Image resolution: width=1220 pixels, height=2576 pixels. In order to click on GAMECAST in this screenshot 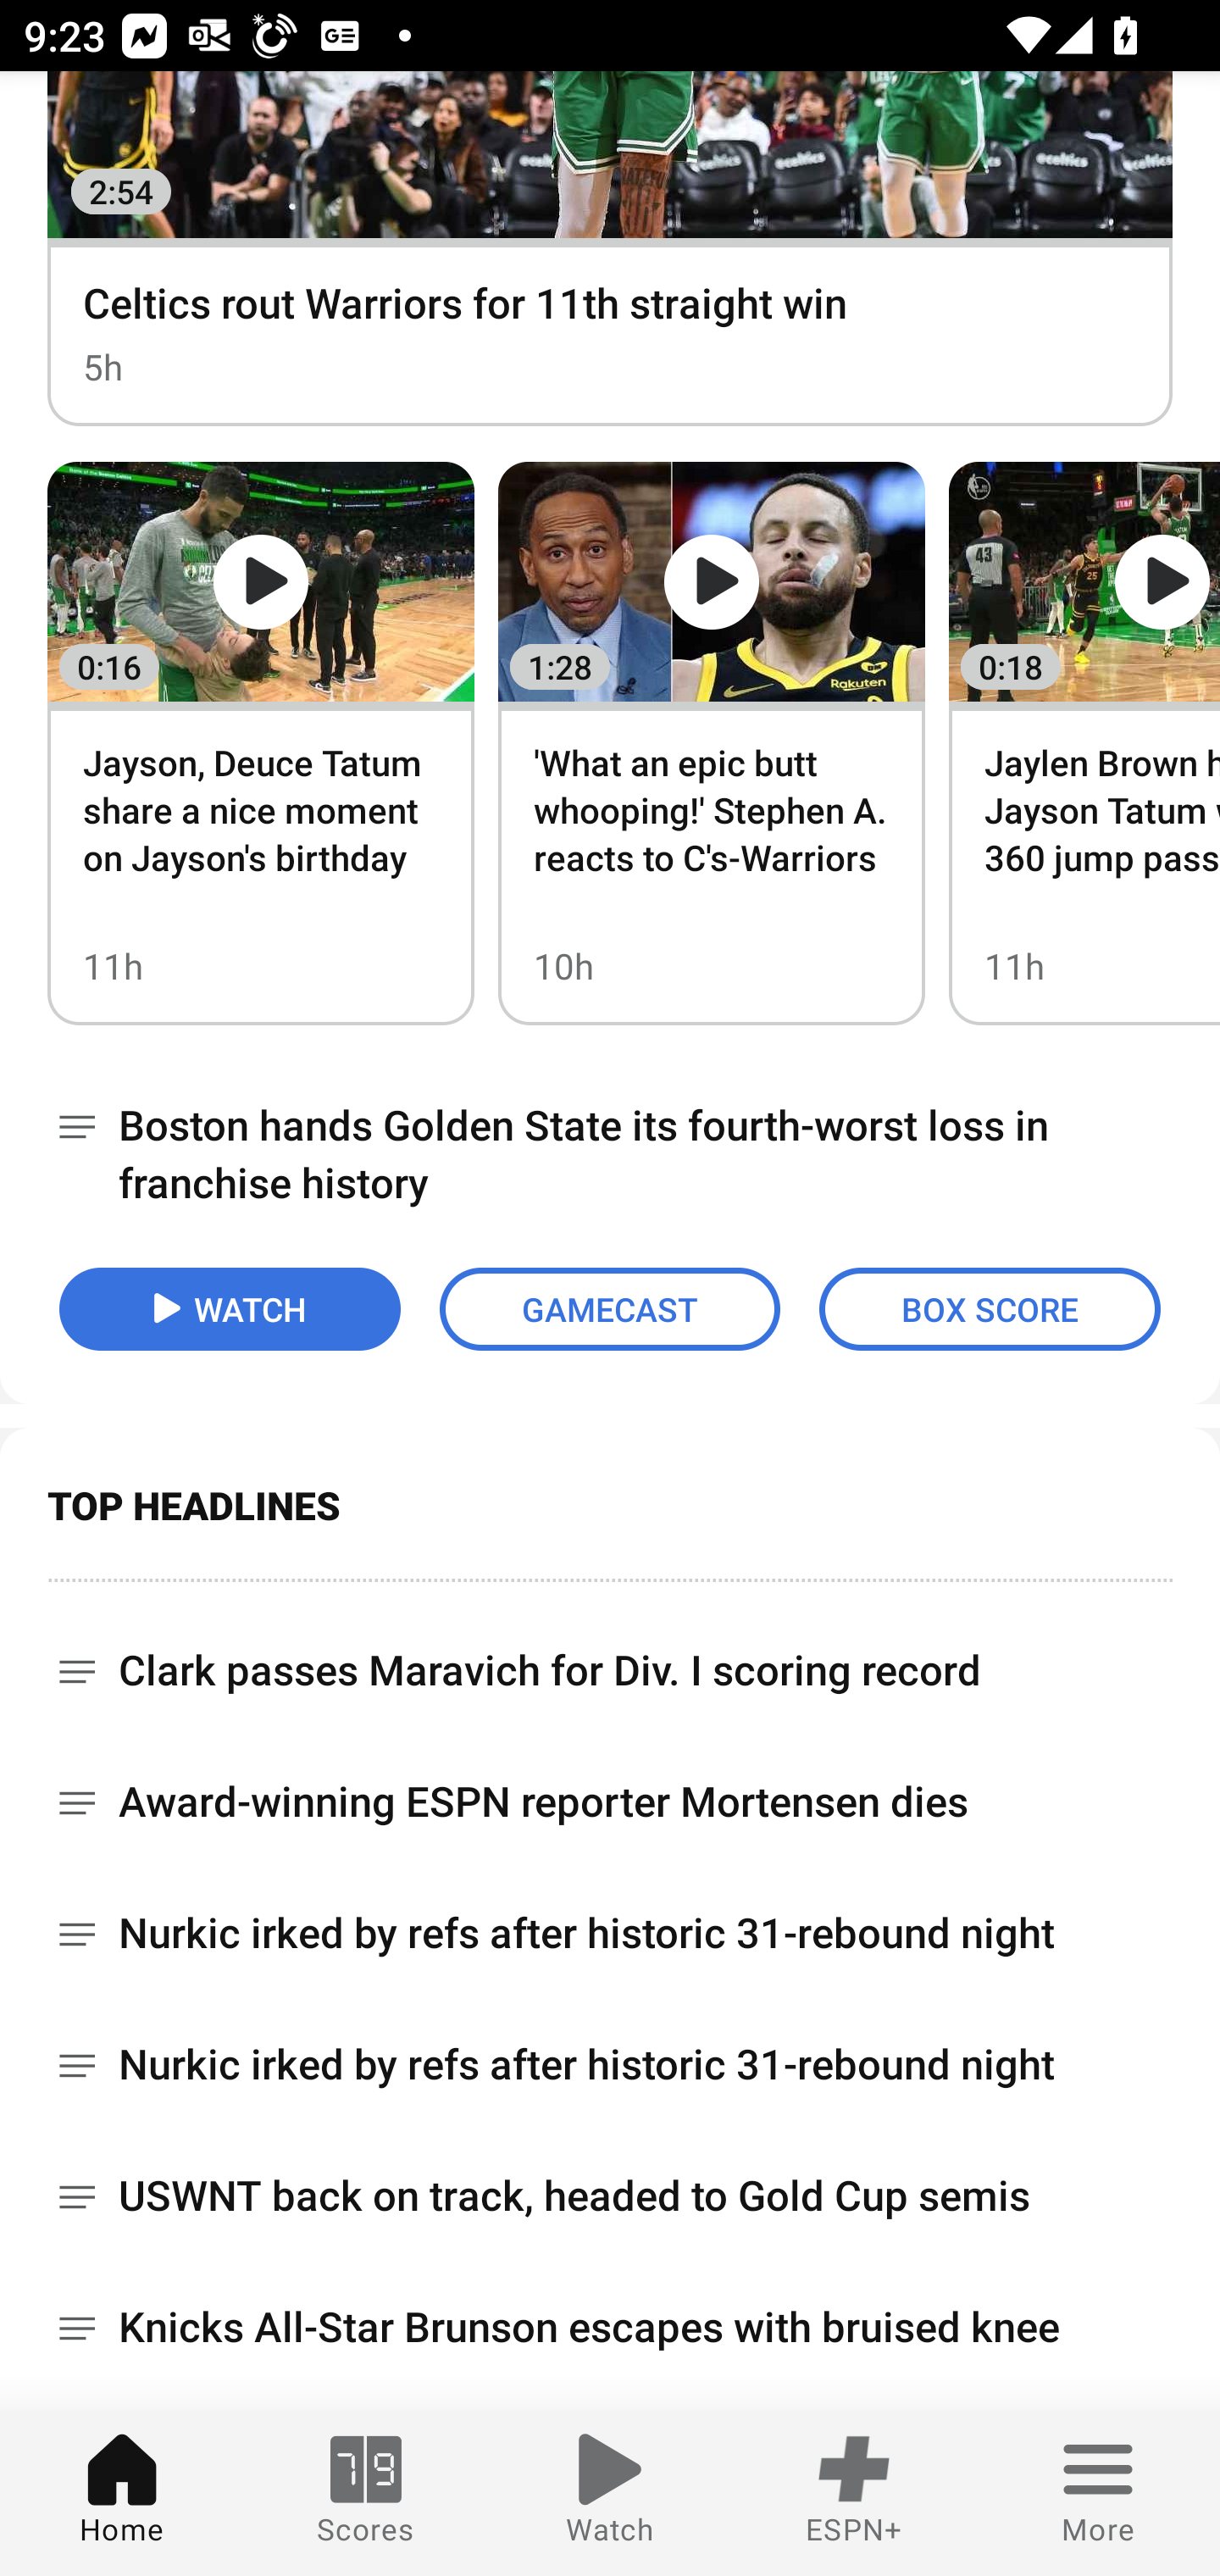, I will do `click(610, 1308)`.